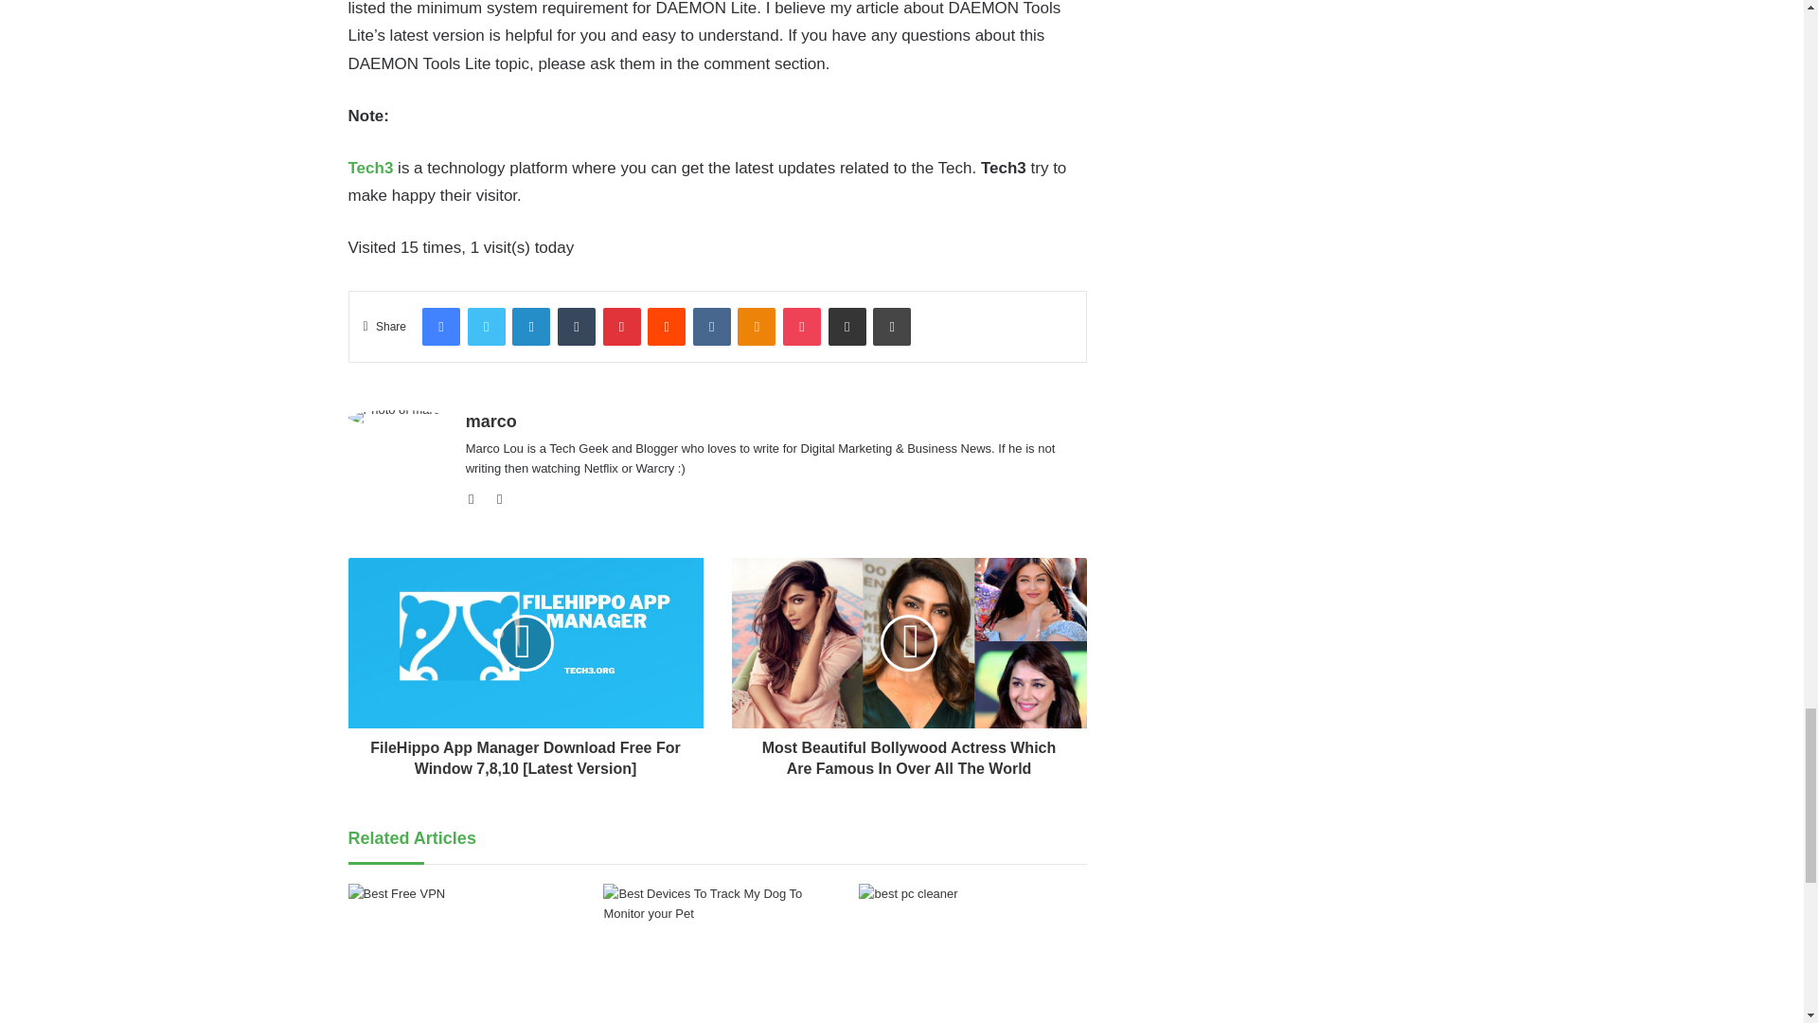 The height and width of the screenshot is (1023, 1818). I want to click on Facebook, so click(440, 327).